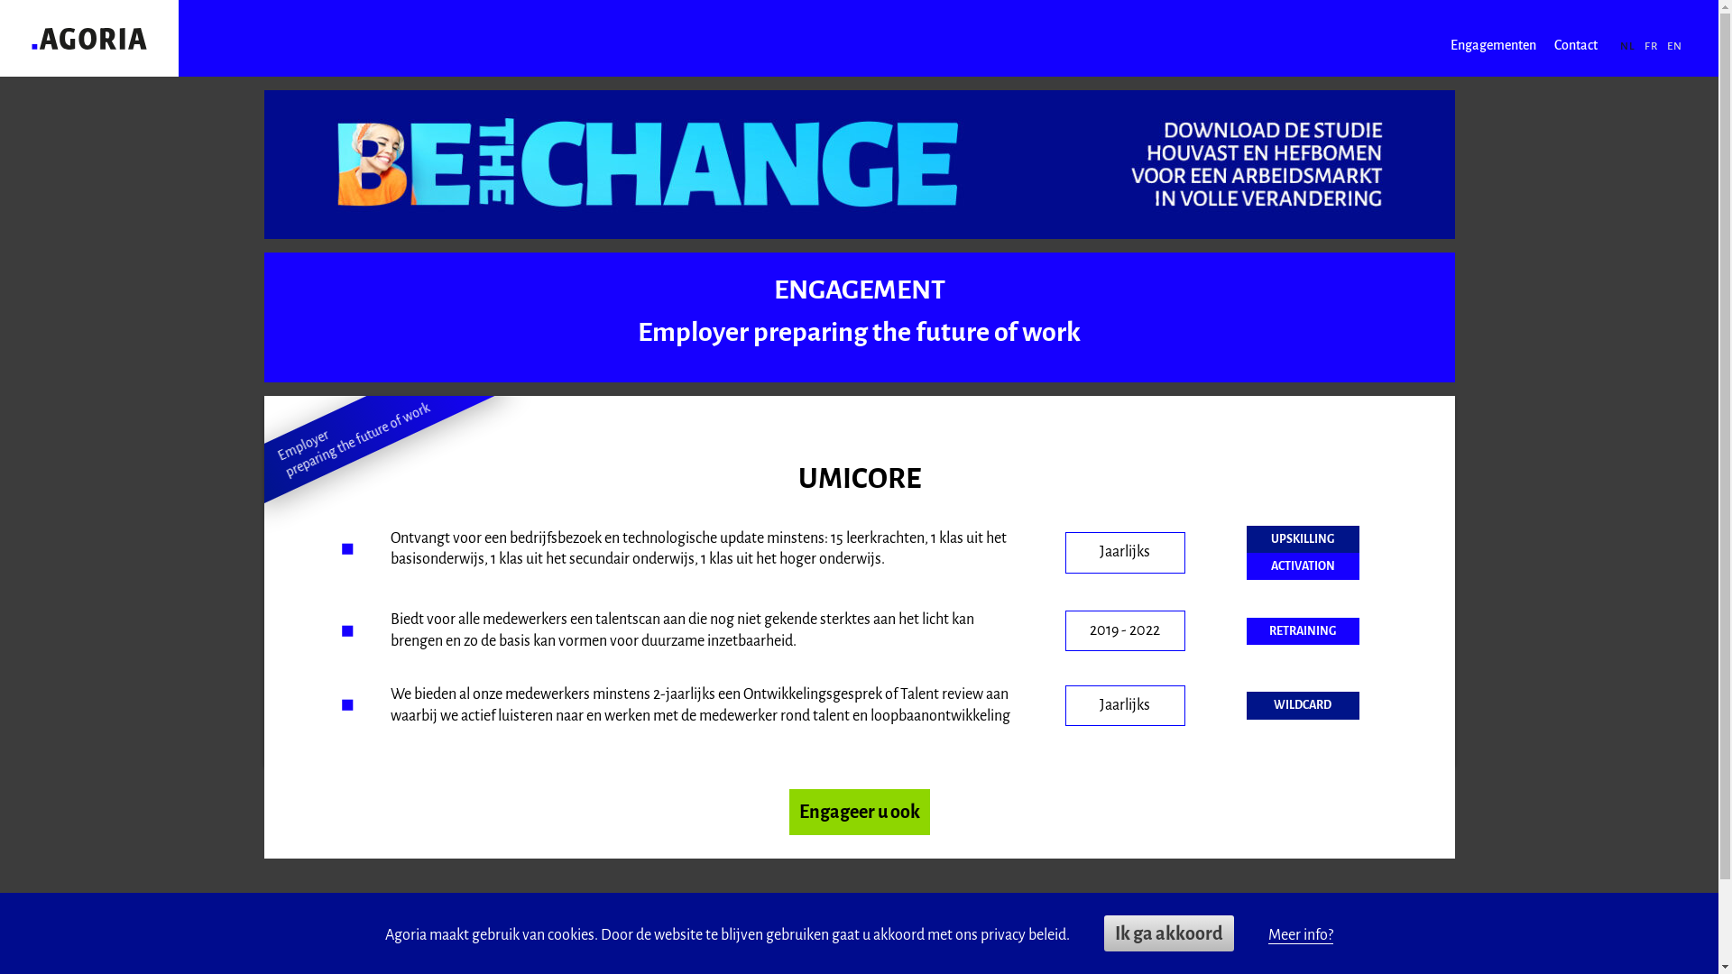 The height and width of the screenshot is (974, 1732). What do you see at coordinates (1651, 47) in the screenshot?
I see `FR` at bounding box center [1651, 47].